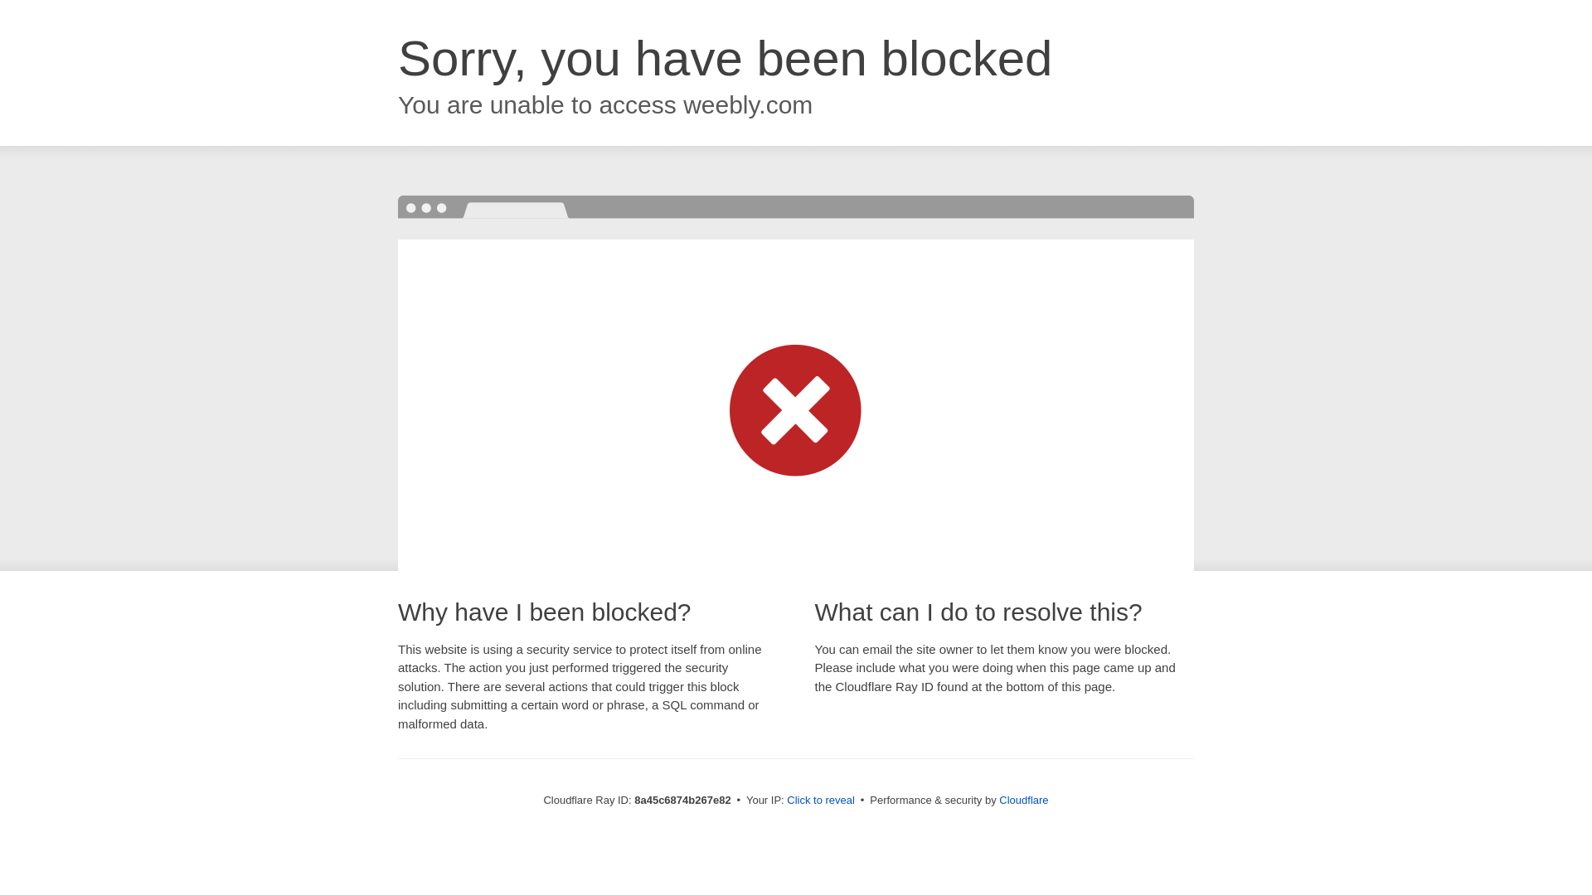 The width and height of the screenshot is (1592, 895). I want to click on Cloudflare, so click(1023, 800).